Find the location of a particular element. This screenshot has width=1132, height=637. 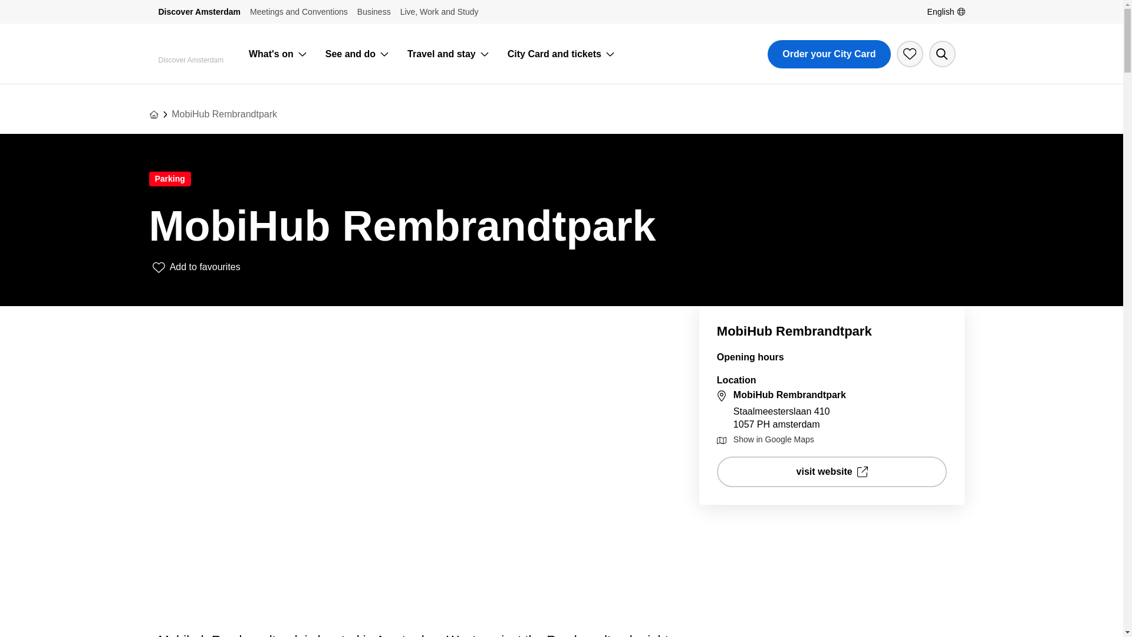

Travel and stay is located at coordinates (441, 54).